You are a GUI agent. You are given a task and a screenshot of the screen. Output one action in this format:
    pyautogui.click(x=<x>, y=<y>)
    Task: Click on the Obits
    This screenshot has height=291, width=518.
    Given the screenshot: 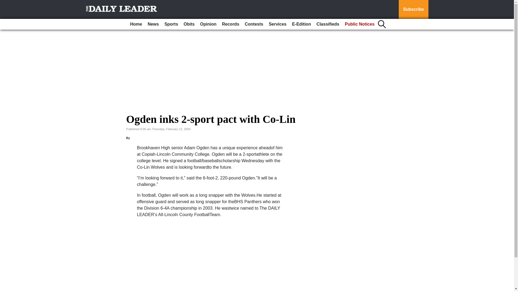 What is the action you would take?
    pyautogui.click(x=189, y=24)
    